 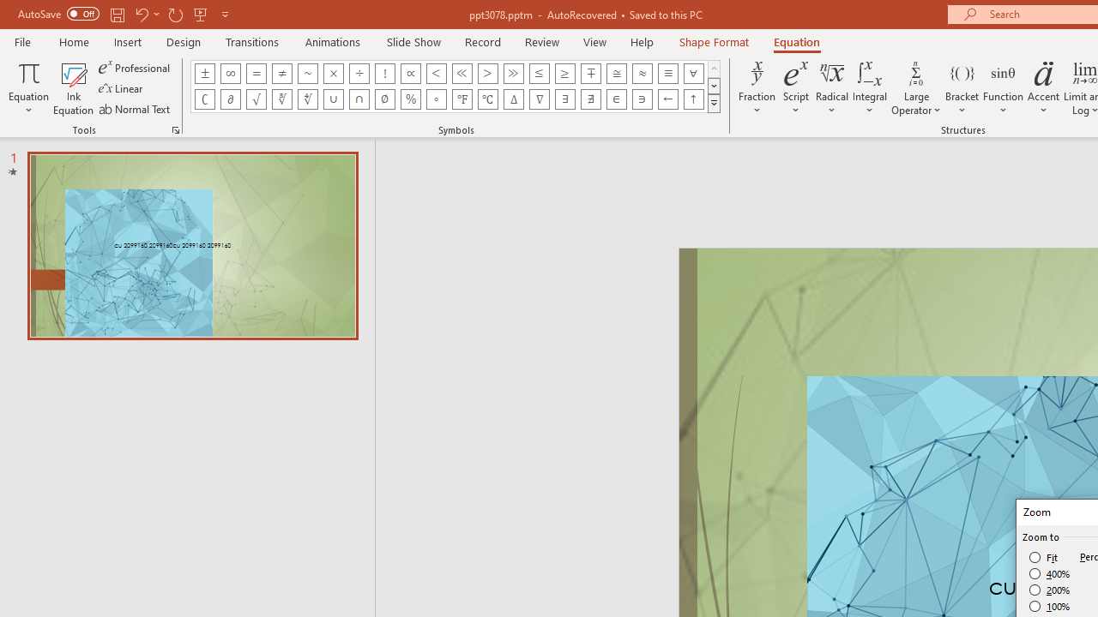 I want to click on Equation Symbol Approximately, so click(x=307, y=74).